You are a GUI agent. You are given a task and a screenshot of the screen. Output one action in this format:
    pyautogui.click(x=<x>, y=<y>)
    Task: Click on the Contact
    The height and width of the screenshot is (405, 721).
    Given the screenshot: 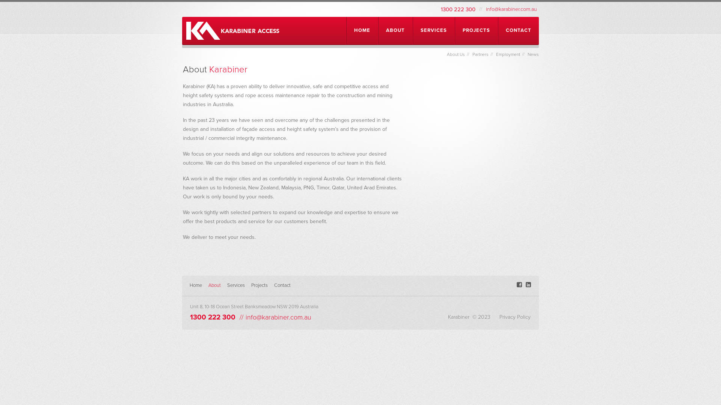 What is the action you would take?
    pyautogui.click(x=282, y=285)
    